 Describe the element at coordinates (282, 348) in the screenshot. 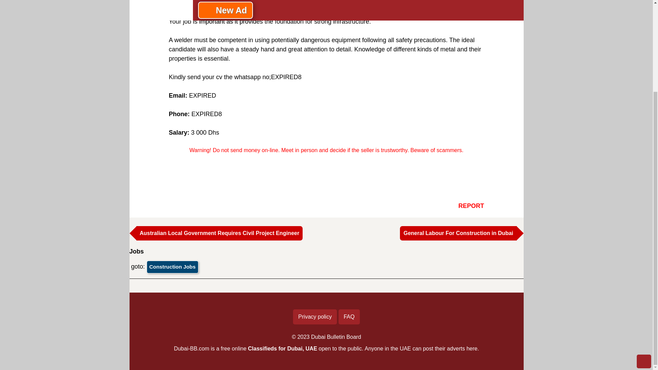

I see `Classifieds for Dubai, UAE` at that location.